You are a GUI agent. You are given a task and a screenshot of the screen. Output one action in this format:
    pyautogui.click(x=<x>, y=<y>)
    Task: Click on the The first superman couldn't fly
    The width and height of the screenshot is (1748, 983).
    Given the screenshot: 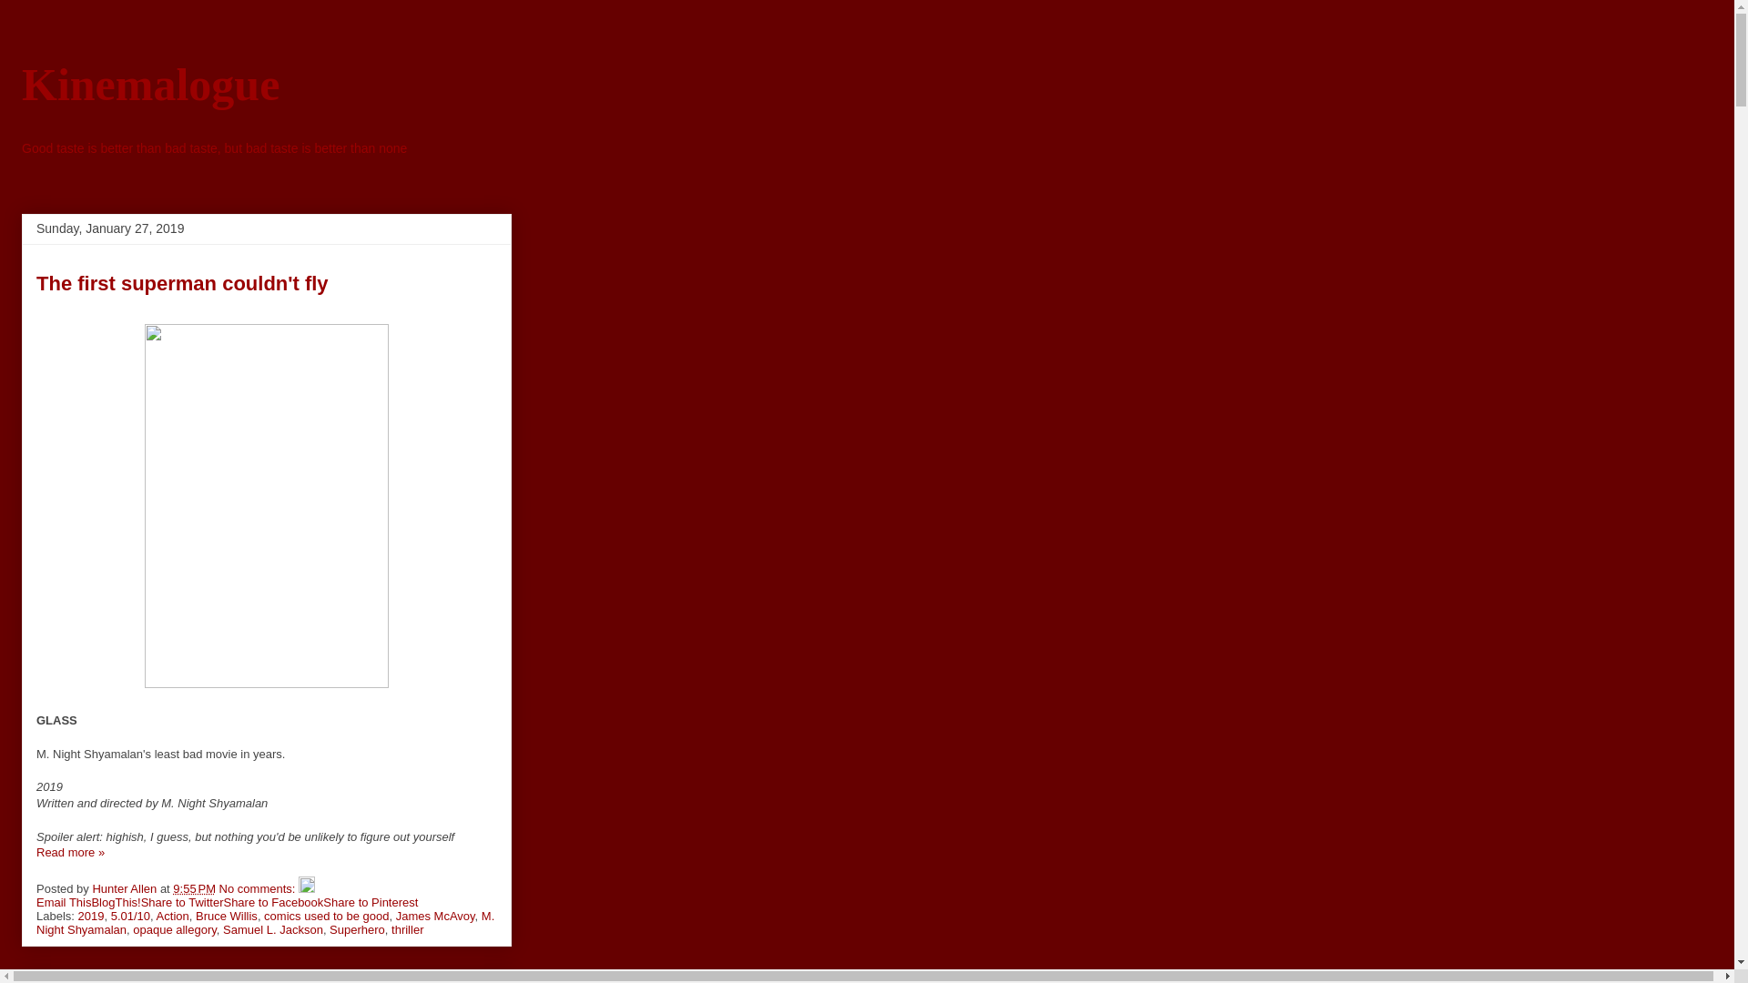 What is the action you would take?
    pyautogui.click(x=71, y=852)
    